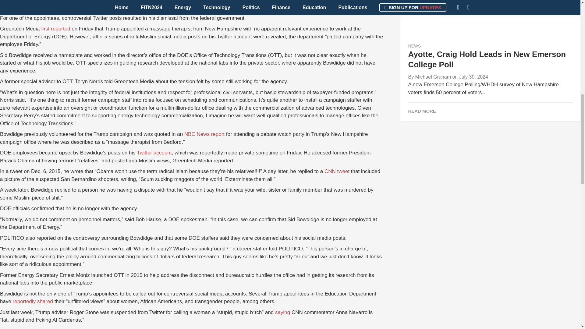 The image size is (585, 329). Describe the element at coordinates (55, 29) in the screenshot. I see `first reported` at that location.